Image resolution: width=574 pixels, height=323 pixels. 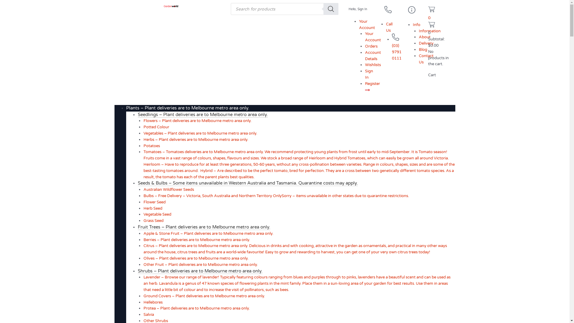 What do you see at coordinates (153, 208) in the screenshot?
I see `Herb Seed` at bounding box center [153, 208].